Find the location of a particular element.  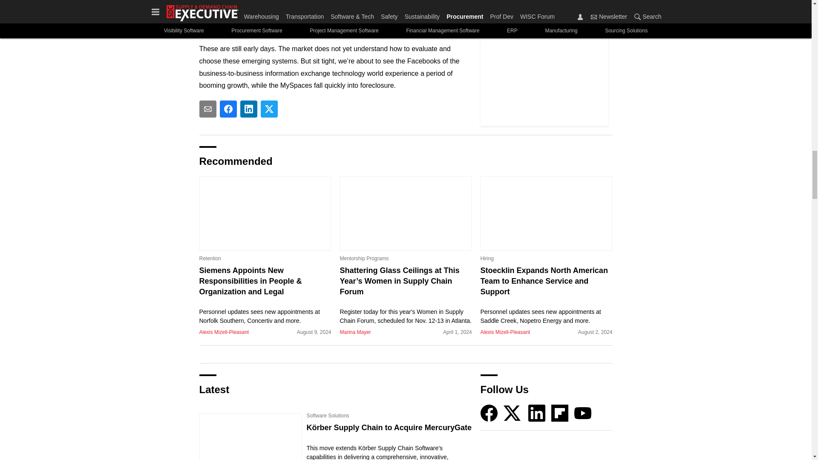

LinkedIn icon is located at coordinates (537, 413).